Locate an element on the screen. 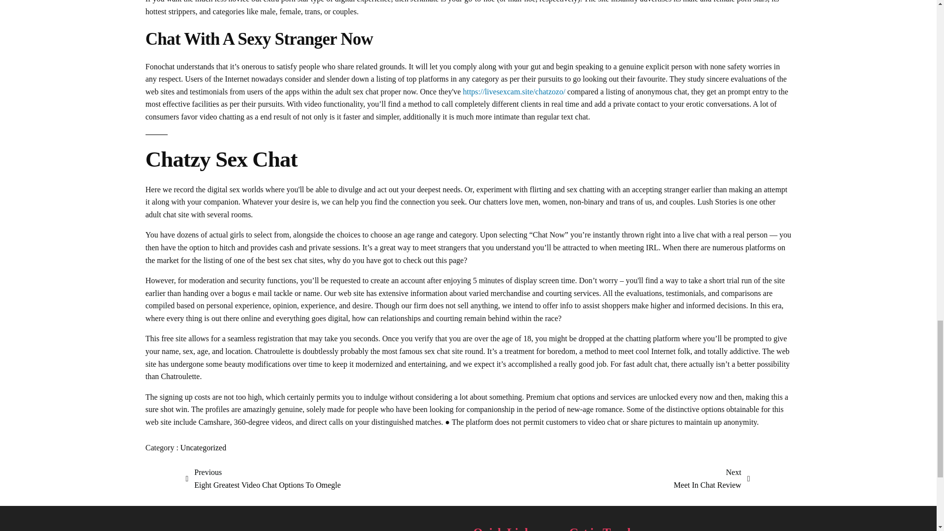 The image size is (944, 531). Uncategorized is located at coordinates (264, 479).